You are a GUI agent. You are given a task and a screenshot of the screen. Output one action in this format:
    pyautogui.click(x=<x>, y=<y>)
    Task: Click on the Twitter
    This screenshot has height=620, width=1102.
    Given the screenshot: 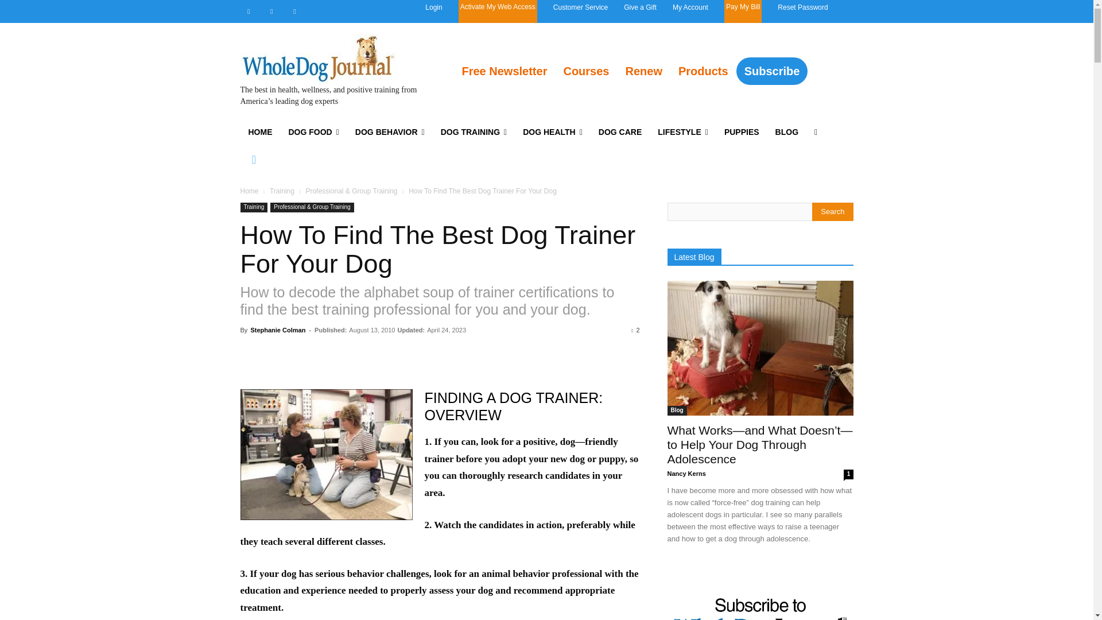 What is the action you would take?
    pyautogui.click(x=294, y=11)
    